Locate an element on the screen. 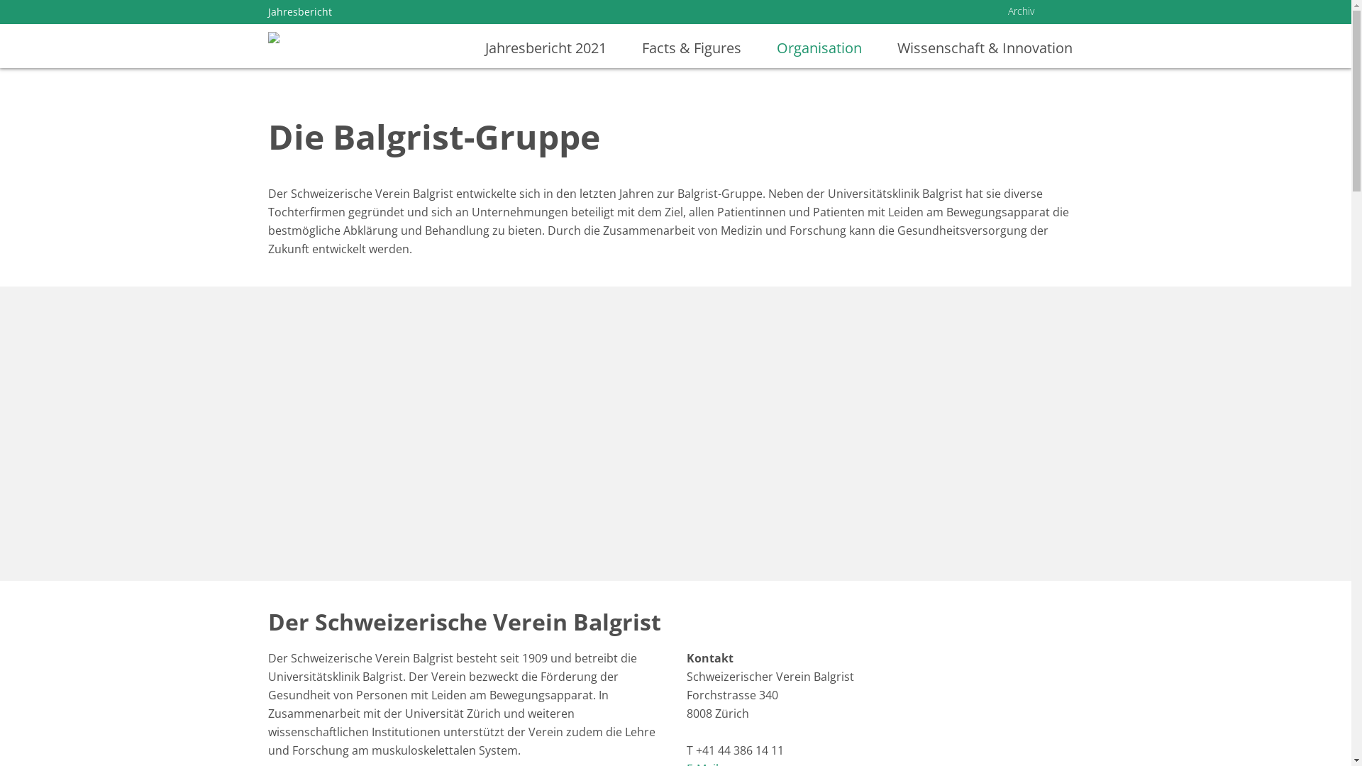 The height and width of the screenshot is (766, 1362). Jahresbericht 2021 is located at coordinates (549, 55).